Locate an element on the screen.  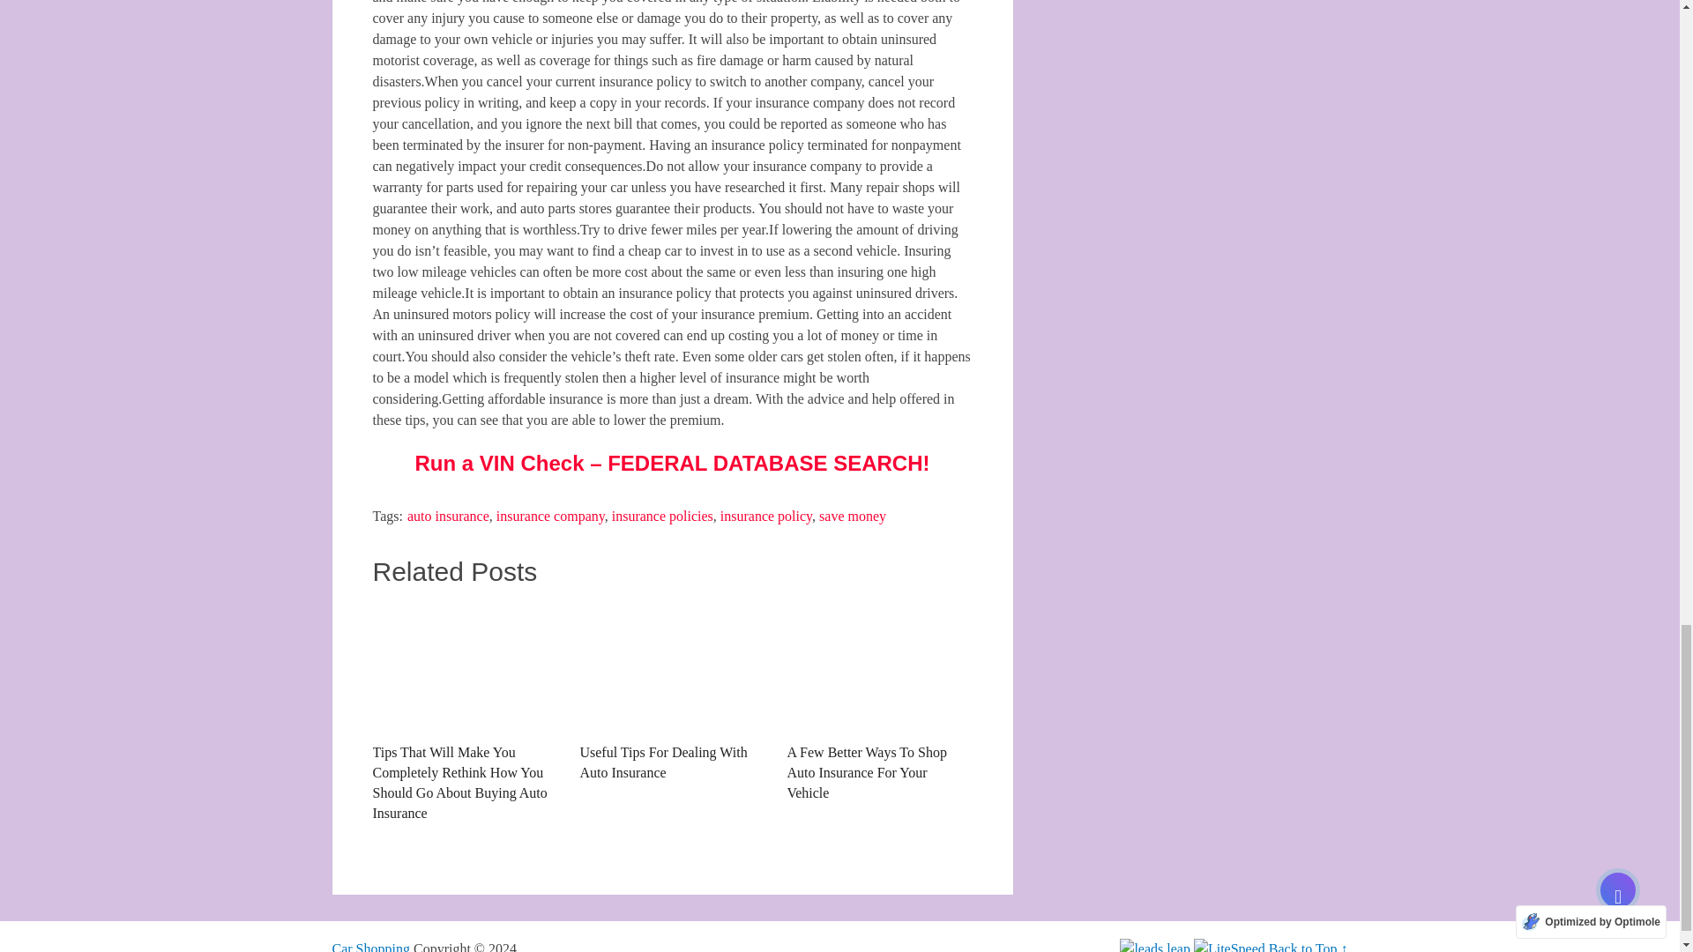
insurance policies is located at coordinates (661, 516).